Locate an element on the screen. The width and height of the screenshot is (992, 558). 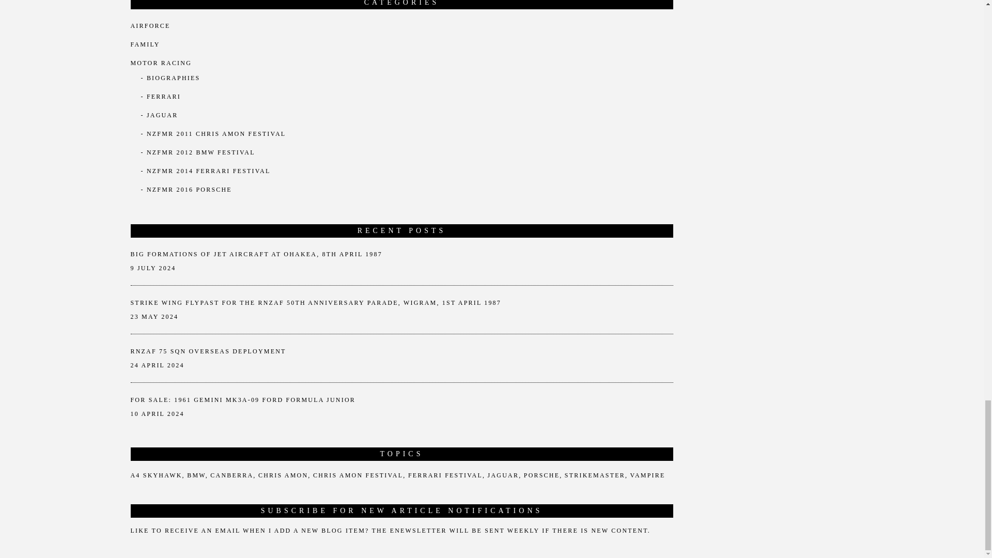
FOR SALE: 1961 GEMINI MK3A-09 FORD FORMULA JUNIOR is located at coordinates (242, 399).